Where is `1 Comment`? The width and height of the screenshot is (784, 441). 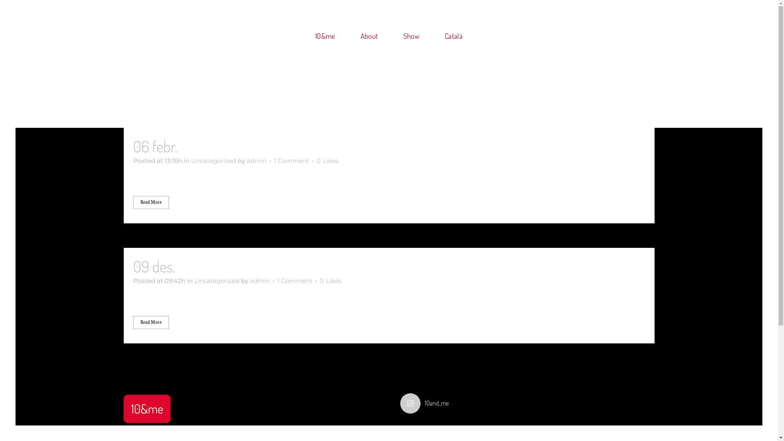 1 Comment is located at coordinates (294, 281).